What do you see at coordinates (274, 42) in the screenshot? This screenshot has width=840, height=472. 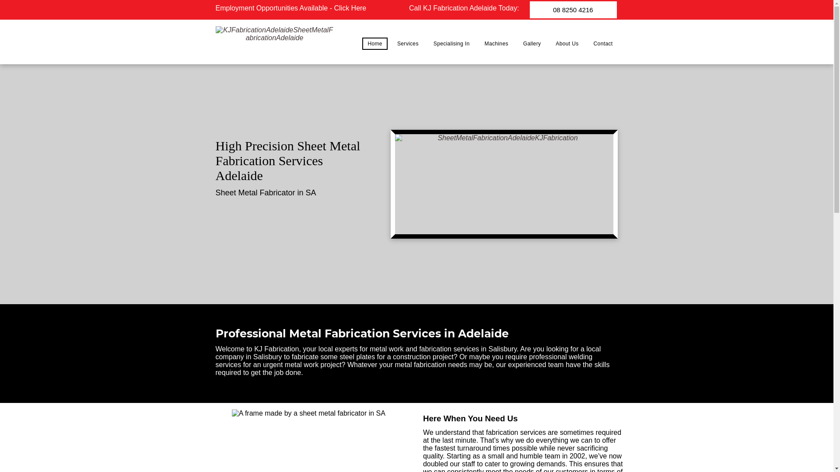 I see `KJ Fabrication Adelaide` at bounding box center [274, 42].